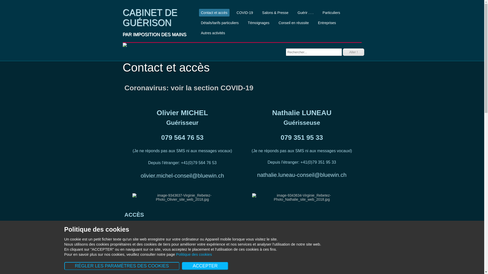 This screenshot has width=488, height=274. What do you see at coordinates (245, 13) in the screenshot?
I see `COVID-19` at bounding box center [245, 13].